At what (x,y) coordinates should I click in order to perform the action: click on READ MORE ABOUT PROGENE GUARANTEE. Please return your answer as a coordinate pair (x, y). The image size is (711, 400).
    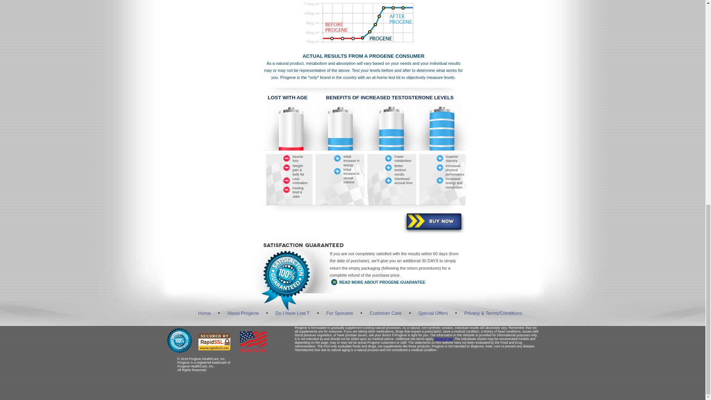
    Looking at the image, I should click on (396, 282).